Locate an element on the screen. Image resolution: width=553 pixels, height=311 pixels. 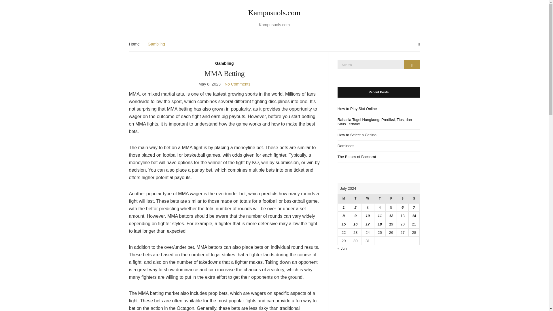
Saturday is located at coordinates (403, 199).